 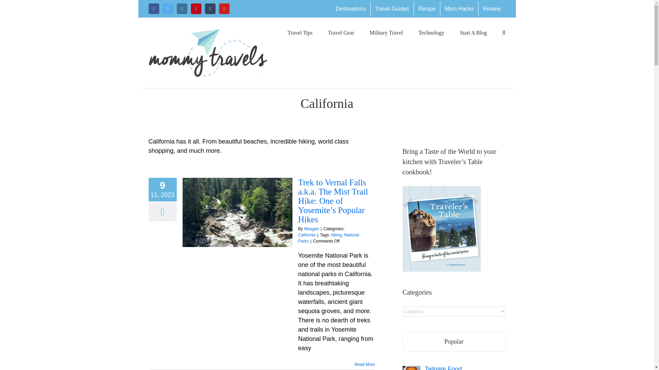 What do you see at coordinates (210, 9) in the screenshot?
I see `Tumblr` at bounding box center [210, 9].